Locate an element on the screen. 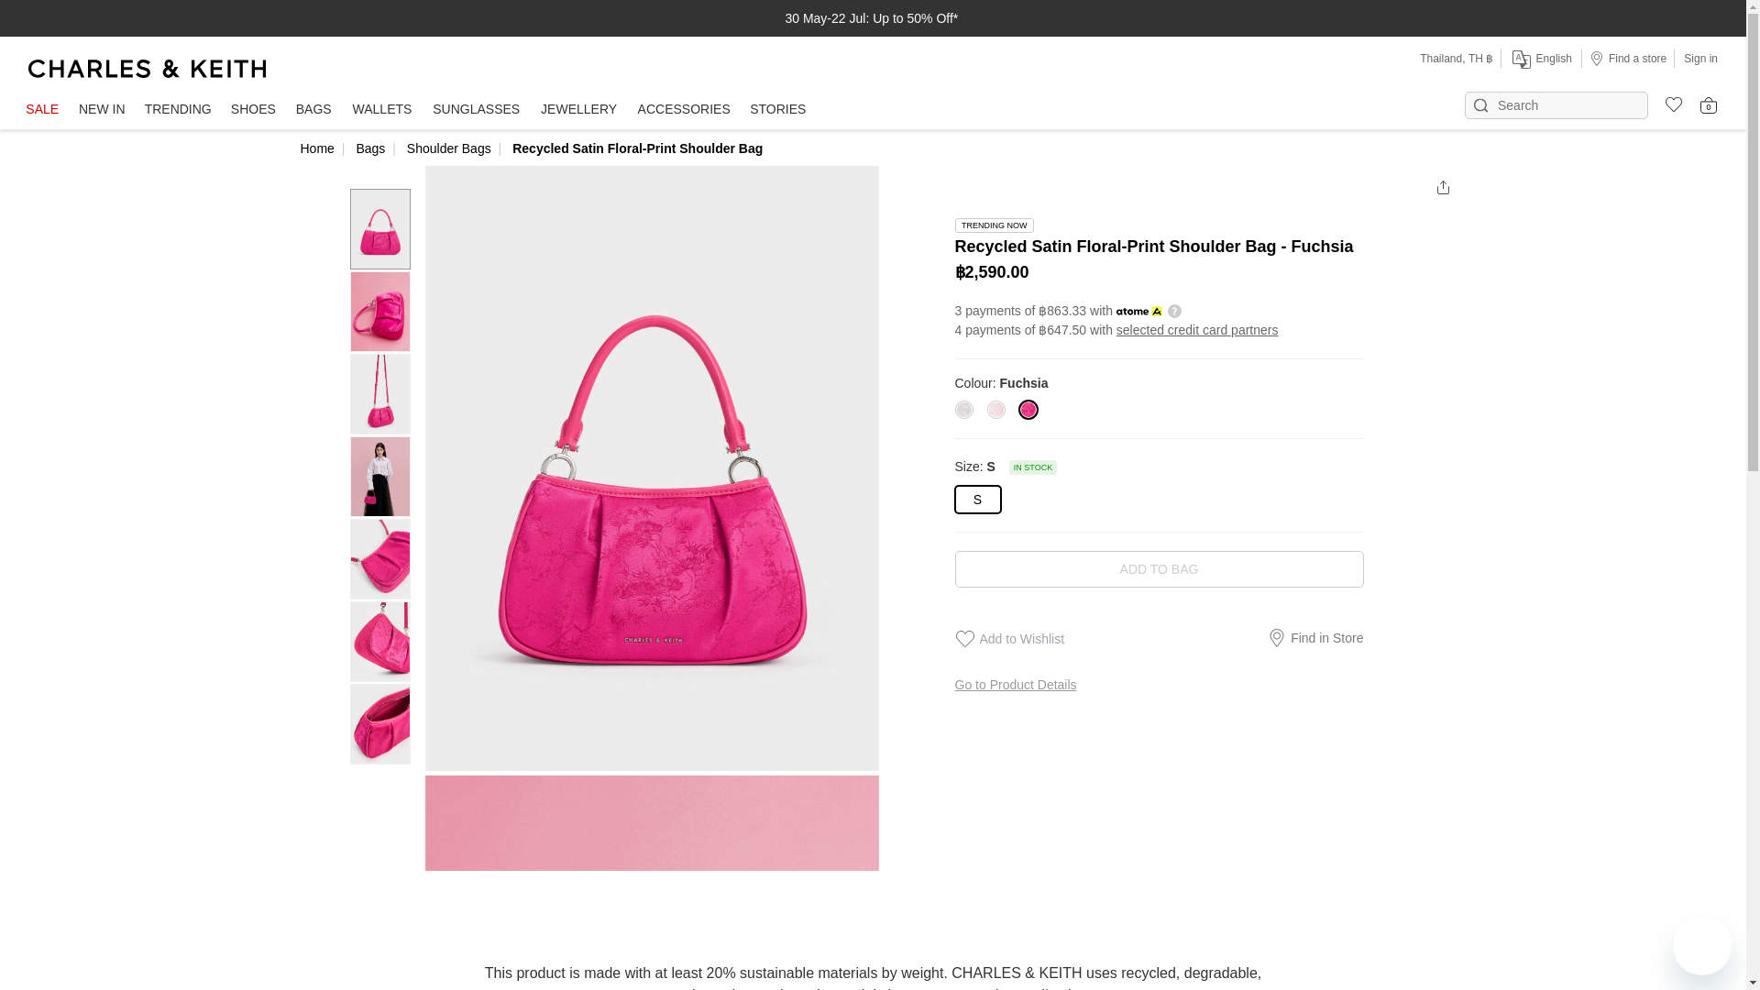 The width and height of the screenshot is (1760, 990). Sign in is located at coordinates (1700, 58).